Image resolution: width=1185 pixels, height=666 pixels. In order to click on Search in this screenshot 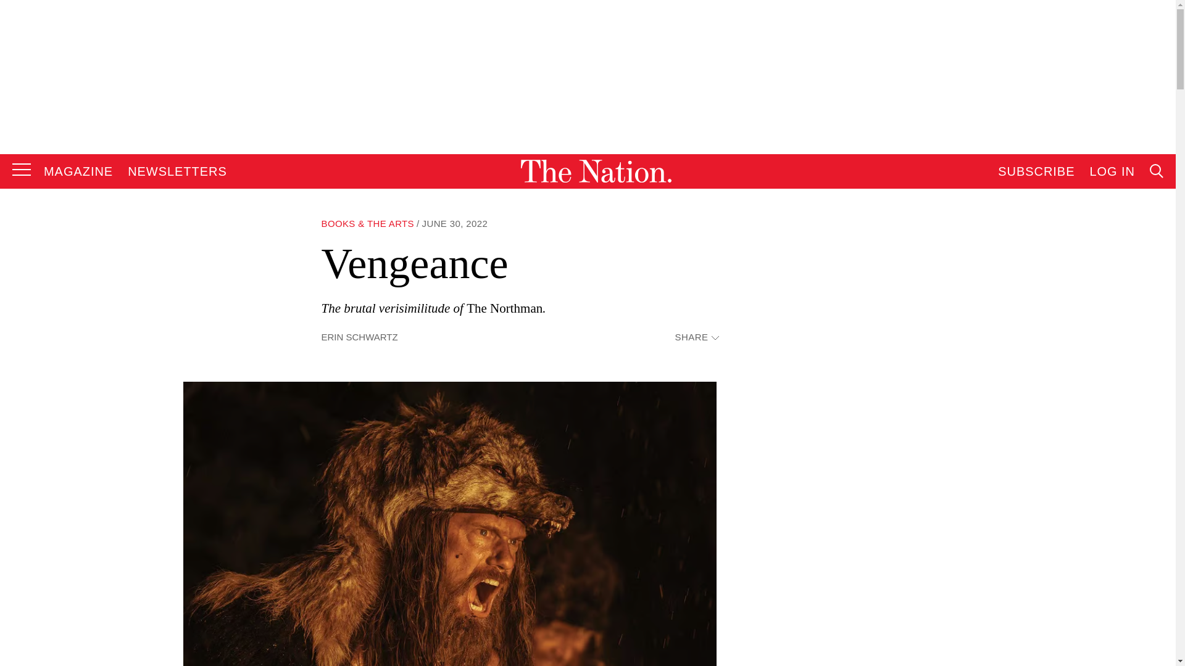, I will do `click(1041, 296)`.